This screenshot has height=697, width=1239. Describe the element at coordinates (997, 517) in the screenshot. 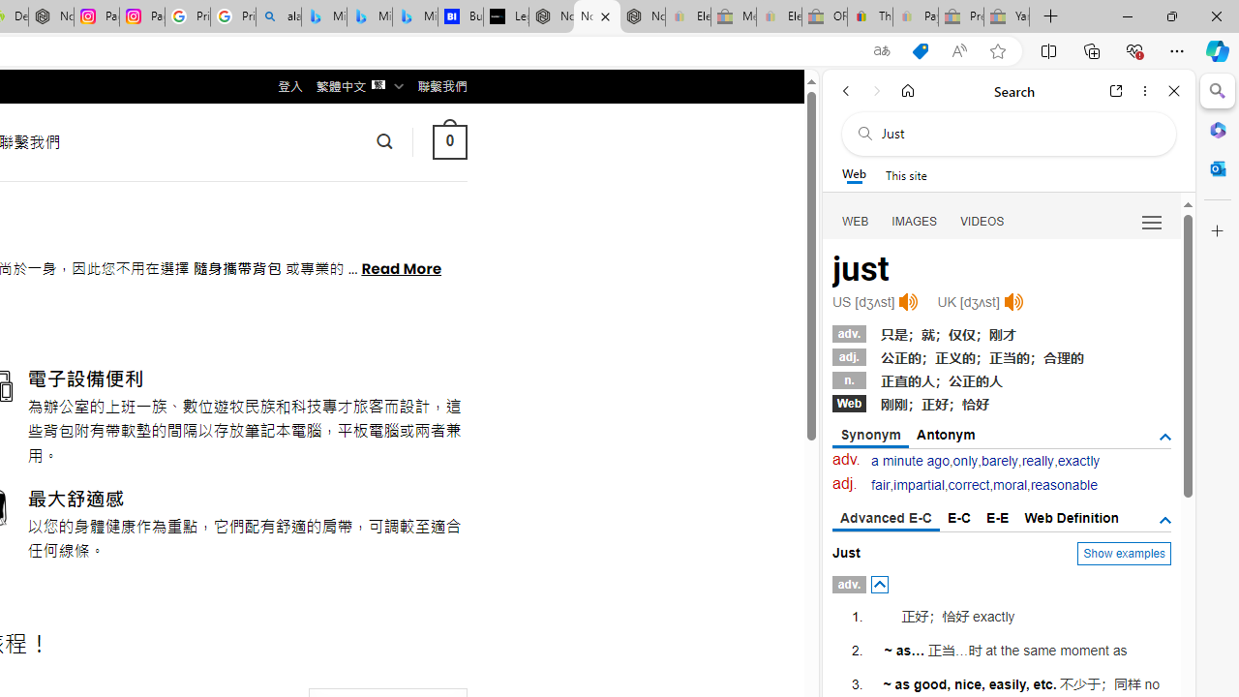

I see `E-E` at that location.